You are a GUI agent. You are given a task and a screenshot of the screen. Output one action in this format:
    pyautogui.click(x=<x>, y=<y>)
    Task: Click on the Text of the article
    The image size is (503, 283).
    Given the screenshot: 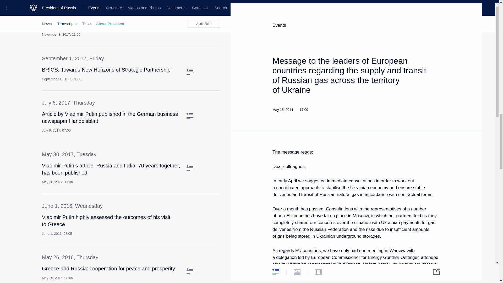 What is the action you would take?
    pyautogui.click(x=190, y=72)
    